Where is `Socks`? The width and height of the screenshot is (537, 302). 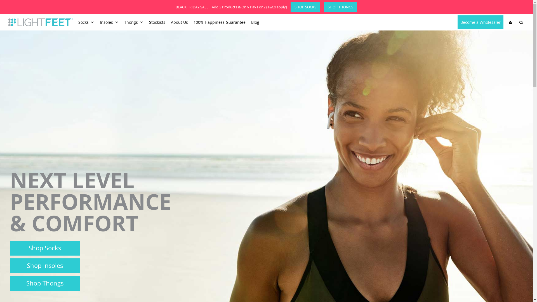 Socks is located at coordinates (86, 22).